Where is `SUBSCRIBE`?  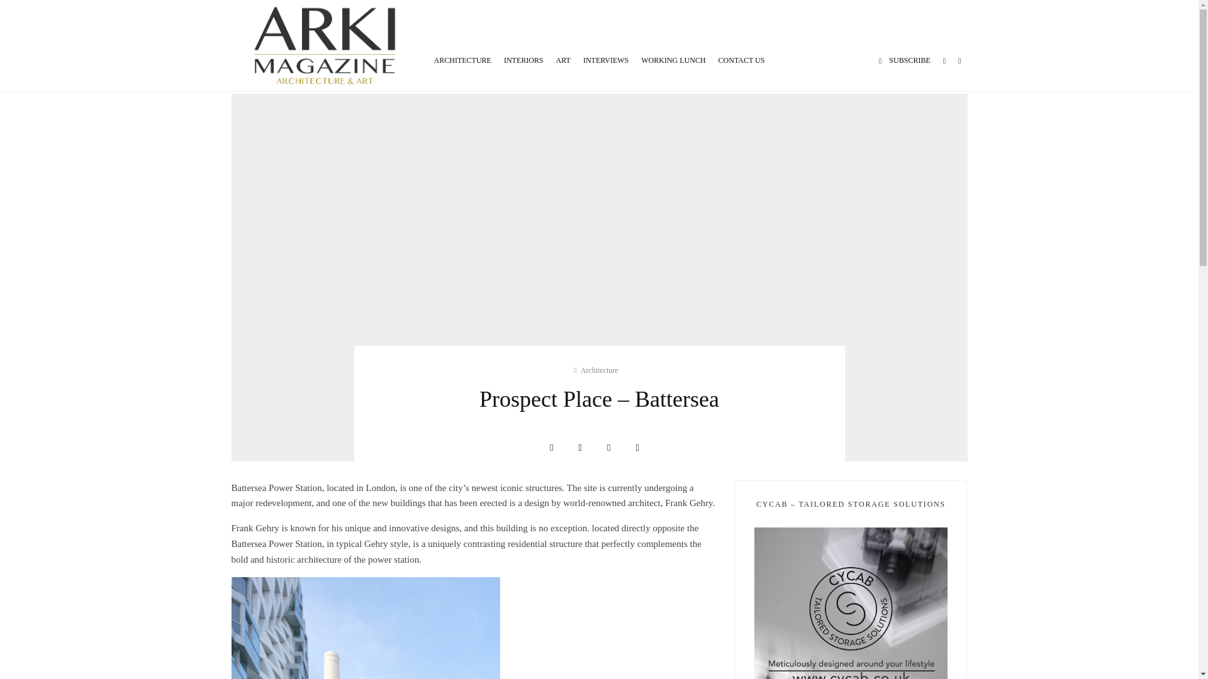
SUBSCRIBE is located at coordinates (905, 45).